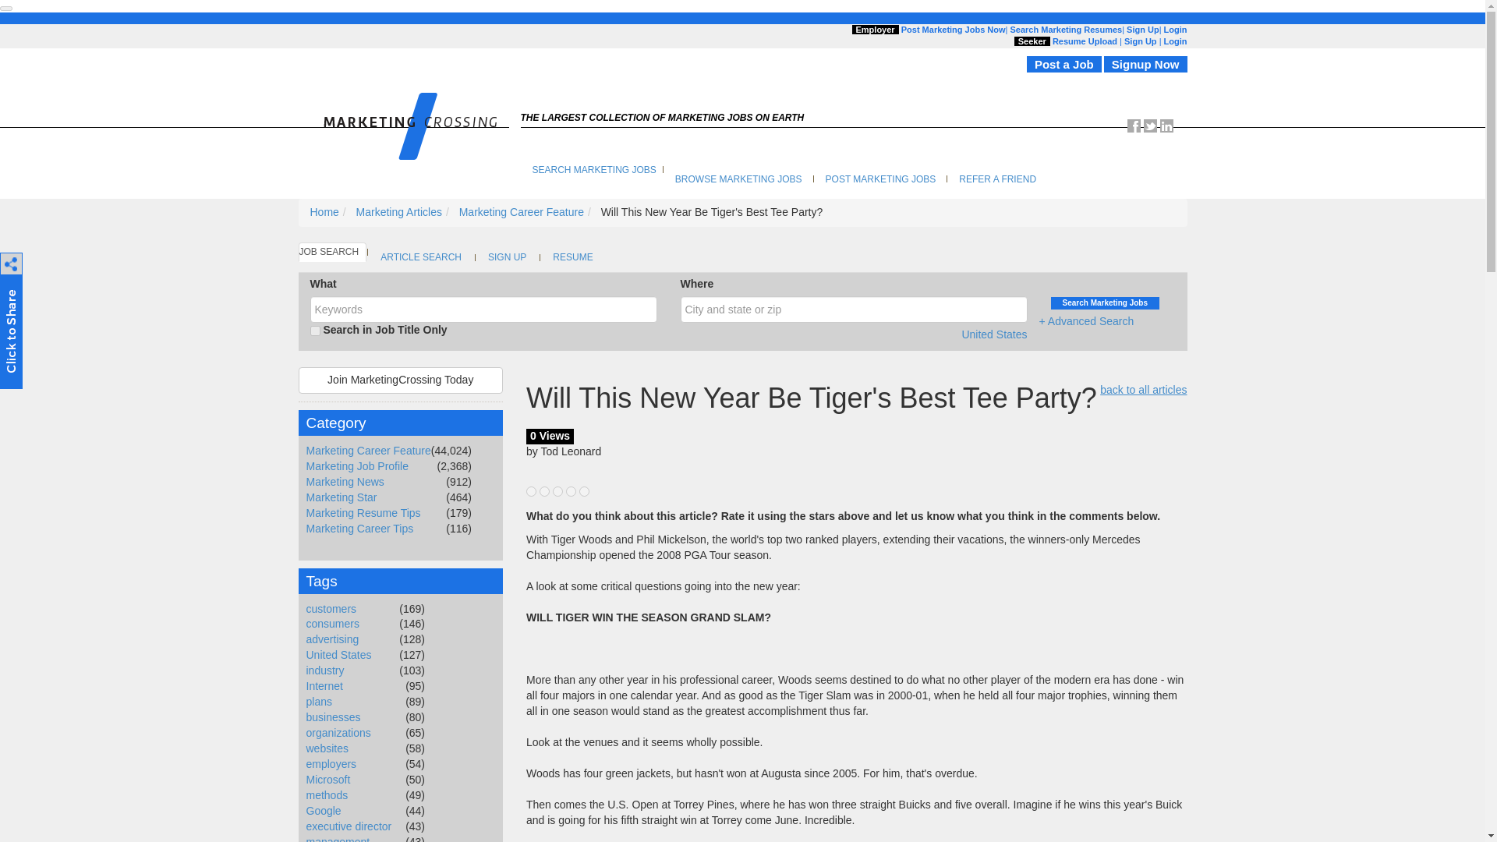 The image size is (1497, 842). I want to click on REFER A FRIEND, so click(998, 179).